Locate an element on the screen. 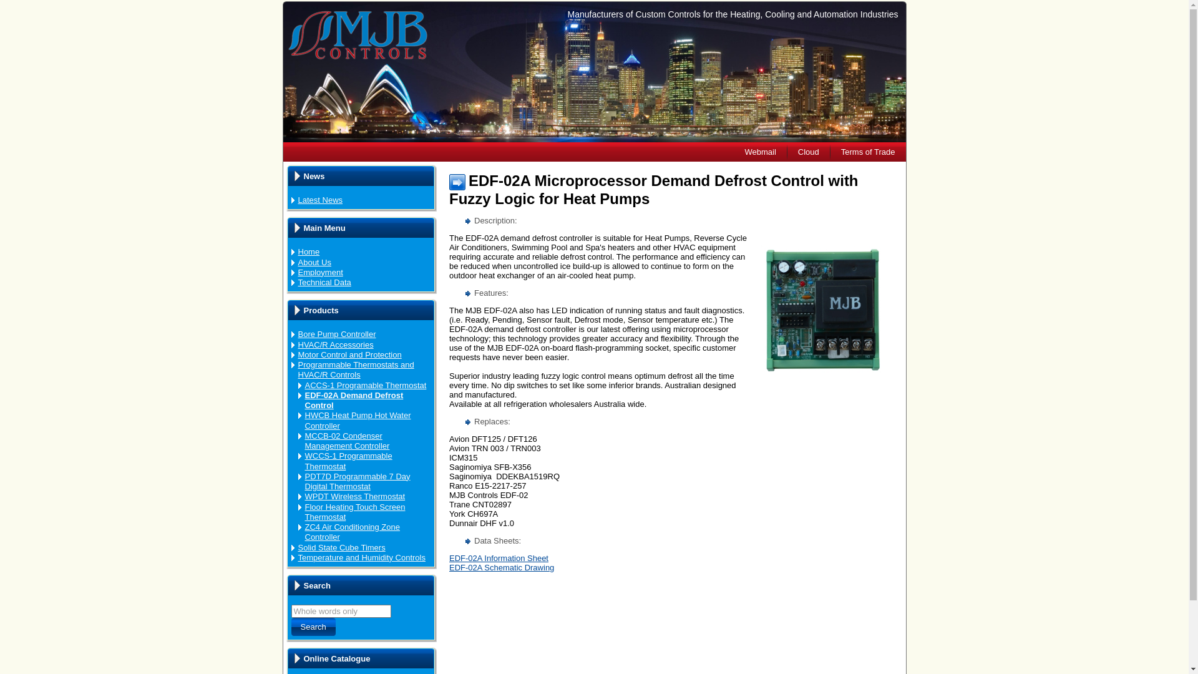 This screenshot has height=674, width=1198. Floor Heating Touch Screen Thermostat is located at coordinates (354, 512).